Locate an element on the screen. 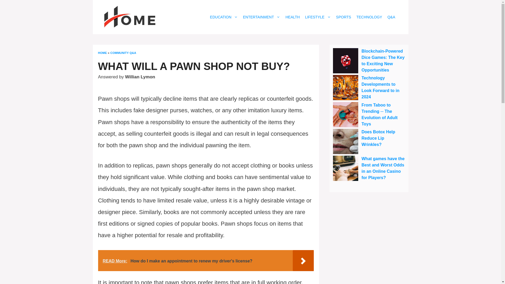  HEALTH is located at coordinates (292, 17).